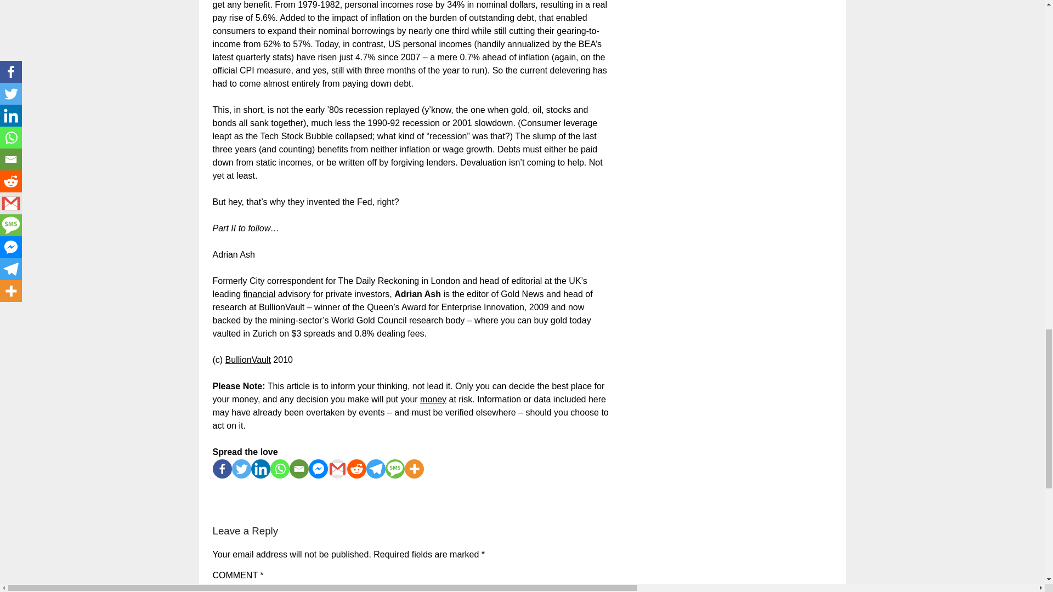 This screenshot has width=1053, height=592. I want to click on Google Gmail, so click(337, 469).